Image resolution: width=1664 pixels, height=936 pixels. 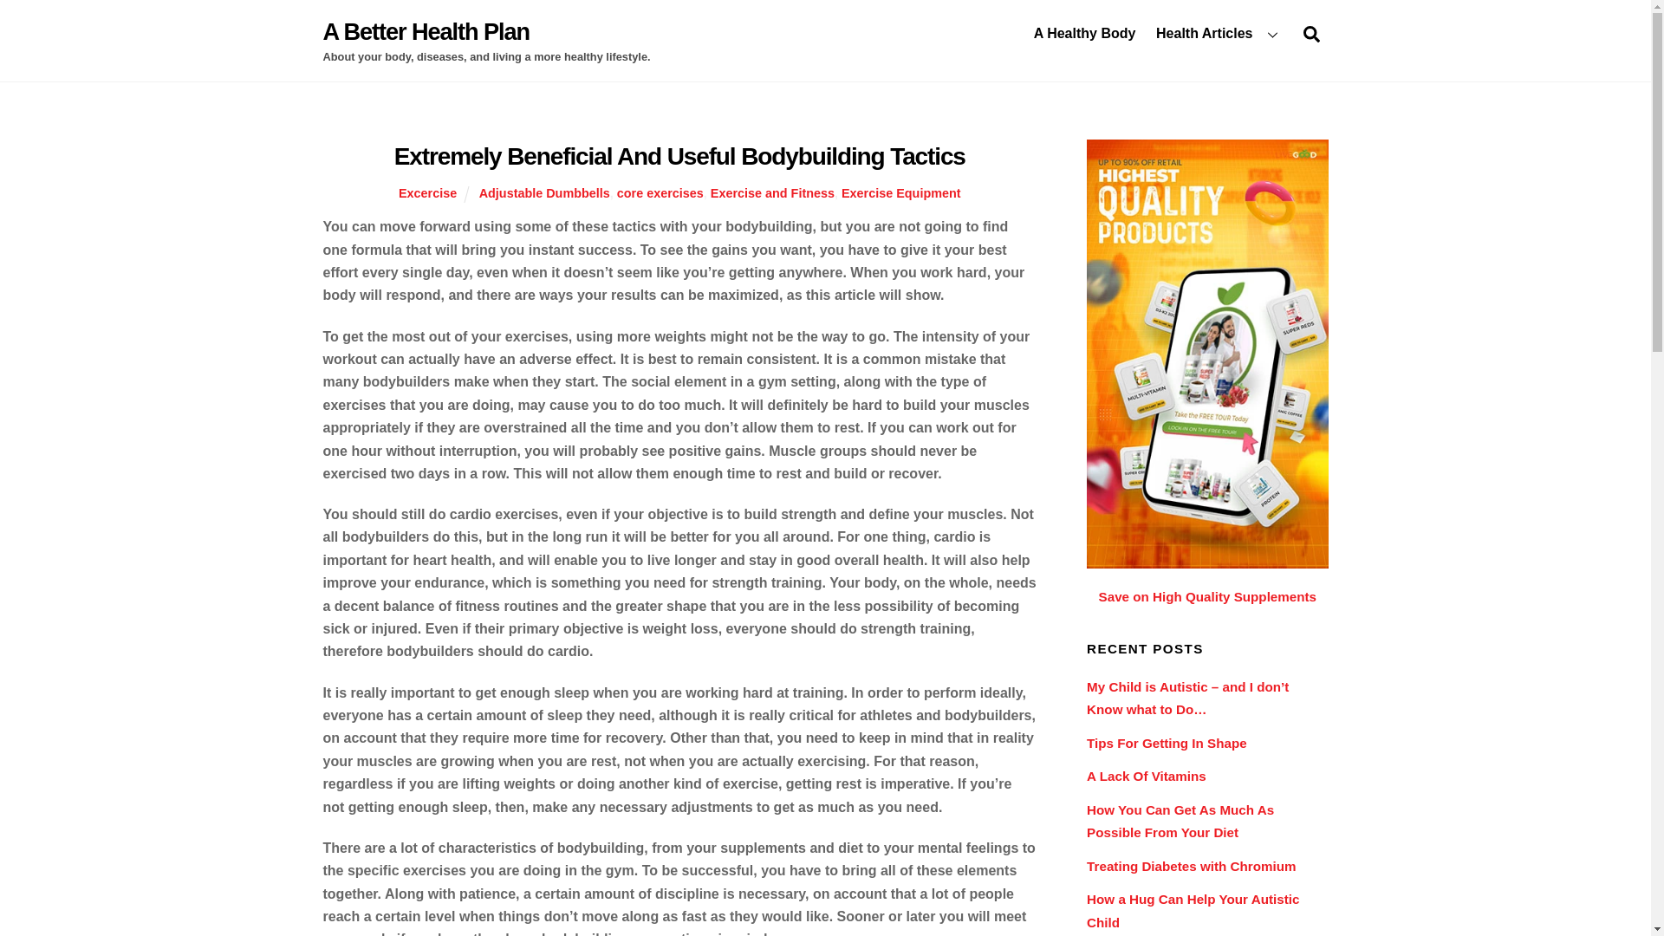 I want to click on A Better Health Plan, so click(x=426, y=31).